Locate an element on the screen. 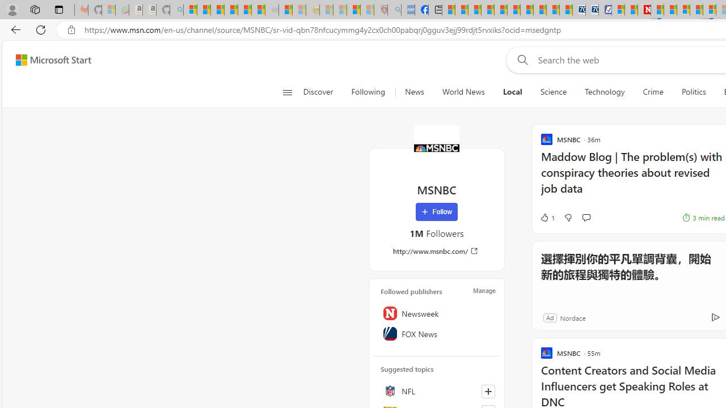 This screenshot has width=726, height=408. Class: button-glyph is located at coordinates (287, 92).